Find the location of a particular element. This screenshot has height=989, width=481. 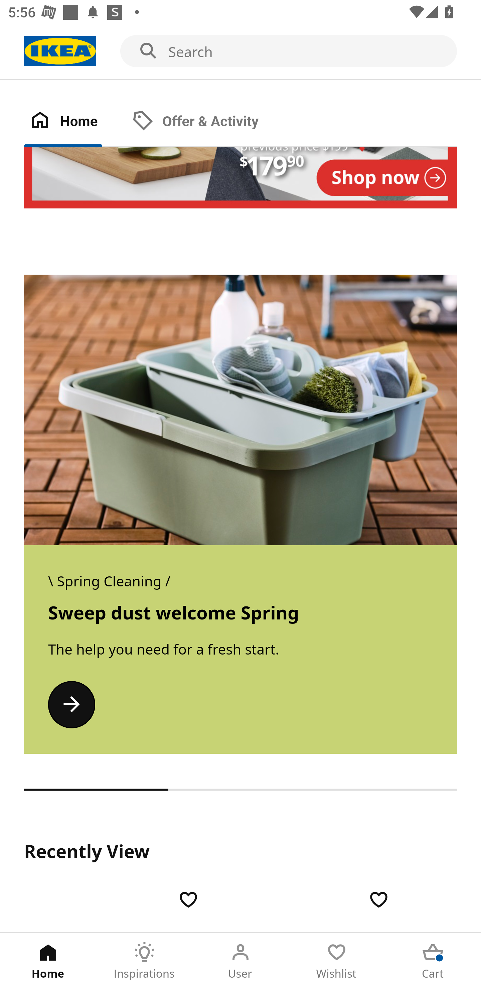

Cart
Tab 5 of 5 is located at coordinates (433, 961).